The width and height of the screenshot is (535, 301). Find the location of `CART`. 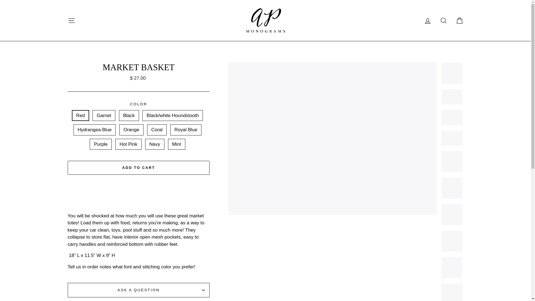

CART is located at coordinates (459, 20).